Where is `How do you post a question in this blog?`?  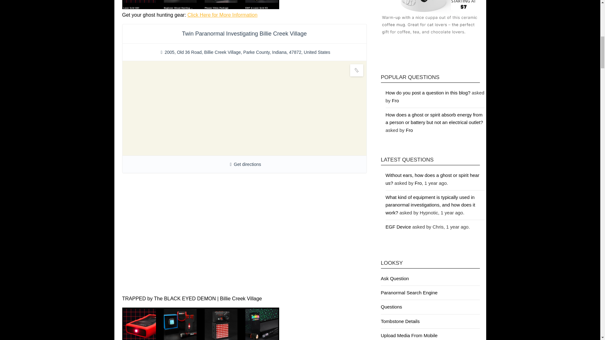 How do you post a question in this blog? is located at coordinates (428, 93).